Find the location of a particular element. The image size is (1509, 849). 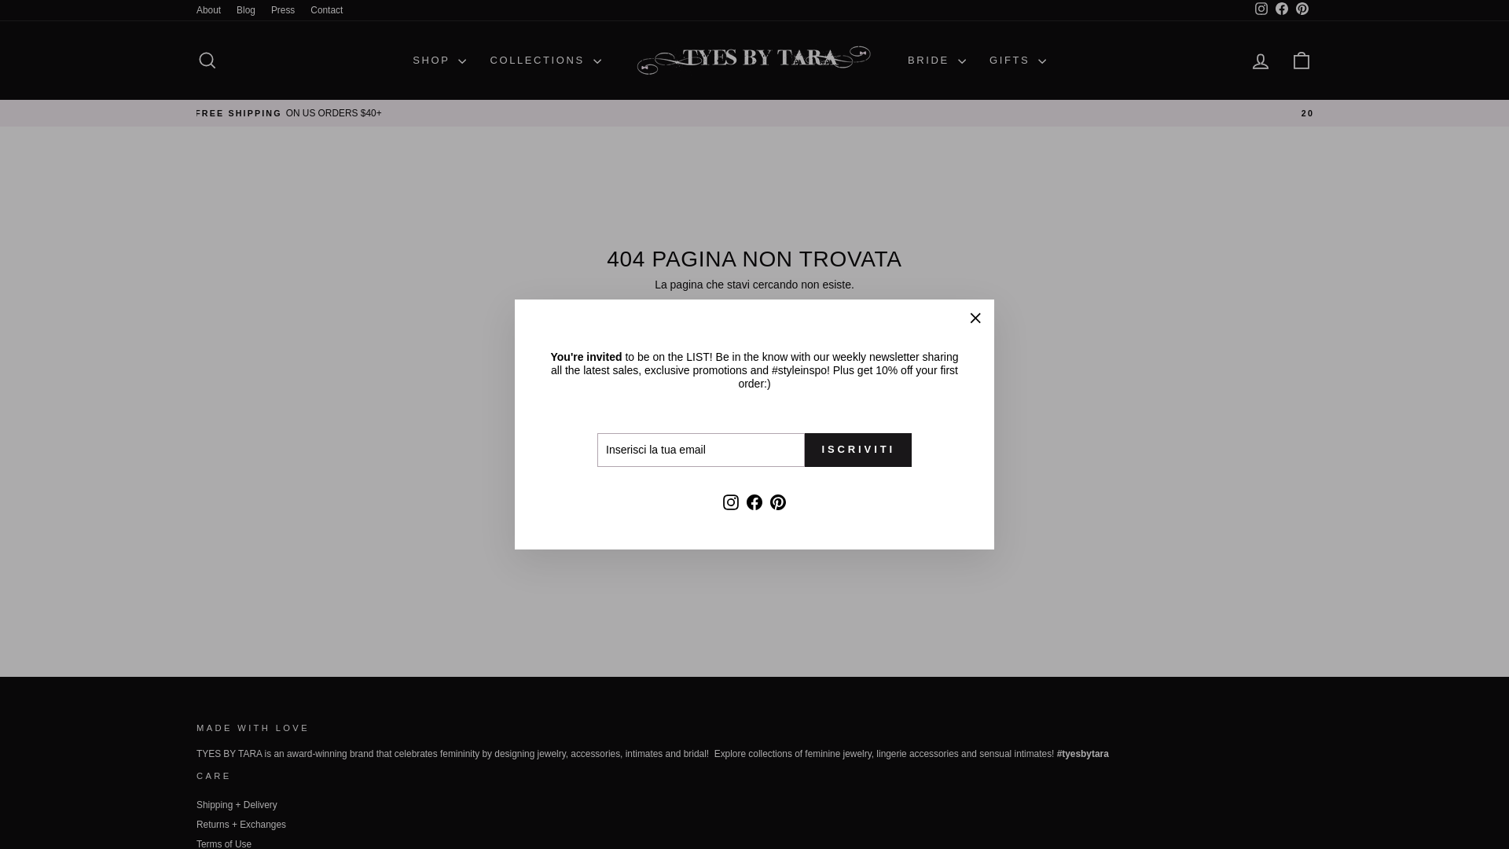

TYES BY TARA su Facebook is located at coordinates (754, 502).